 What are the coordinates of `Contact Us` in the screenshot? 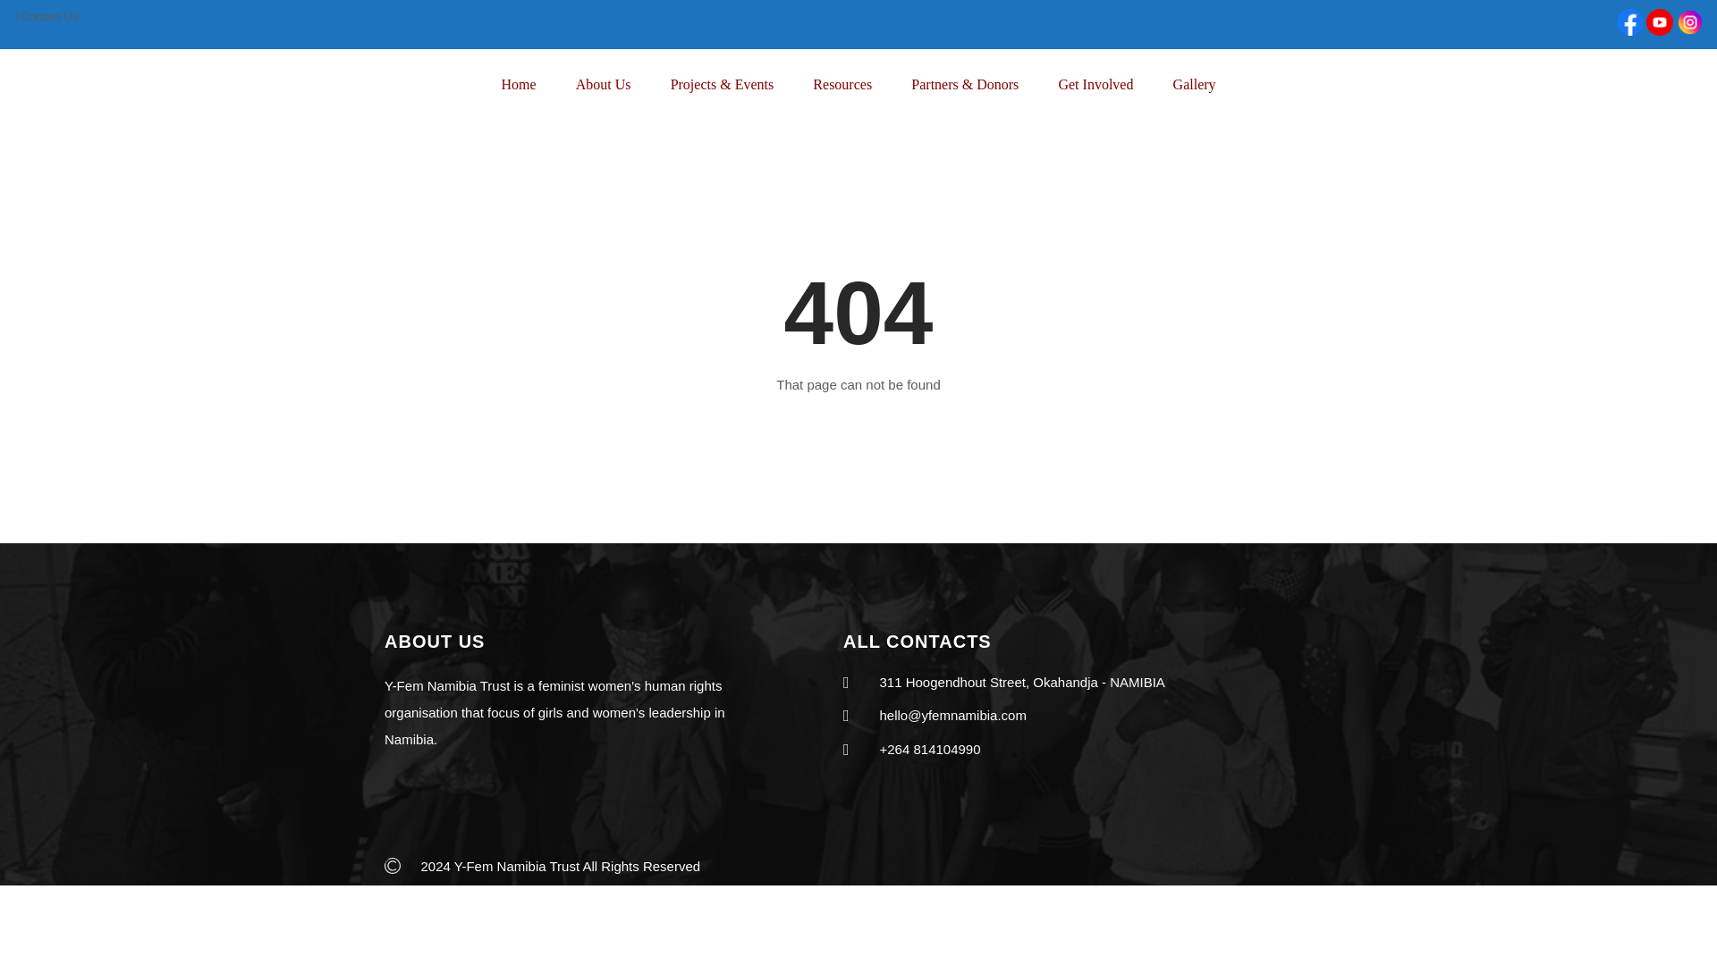 It's located at (47, 16).